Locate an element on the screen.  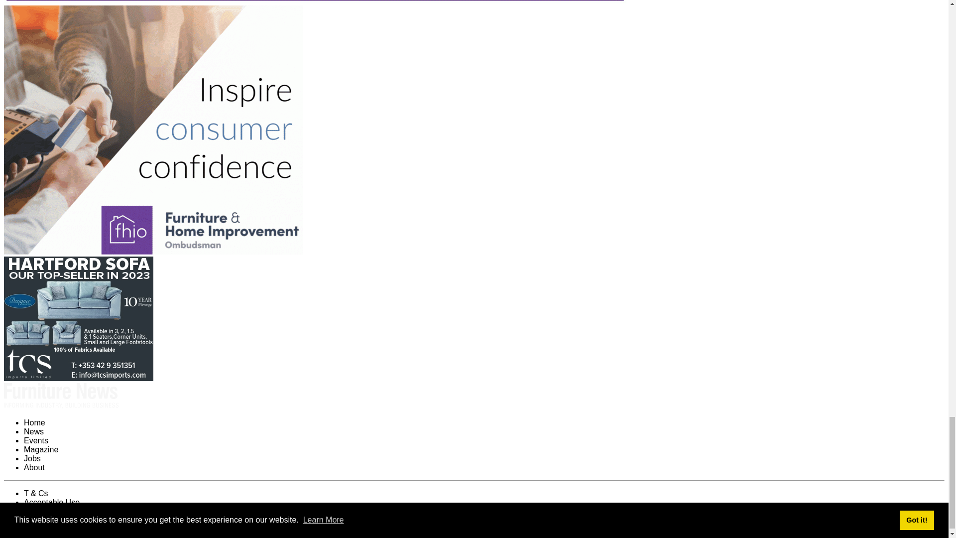
Privacy is located at coordinates (37, 511).